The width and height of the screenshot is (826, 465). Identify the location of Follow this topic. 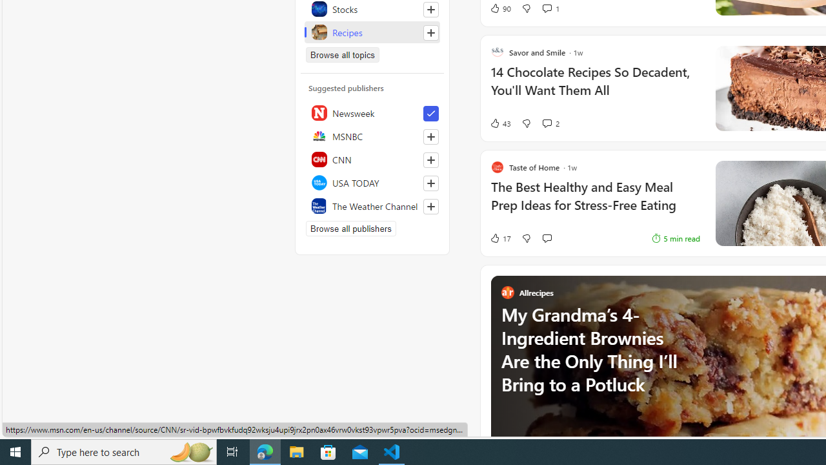
(430, 32).